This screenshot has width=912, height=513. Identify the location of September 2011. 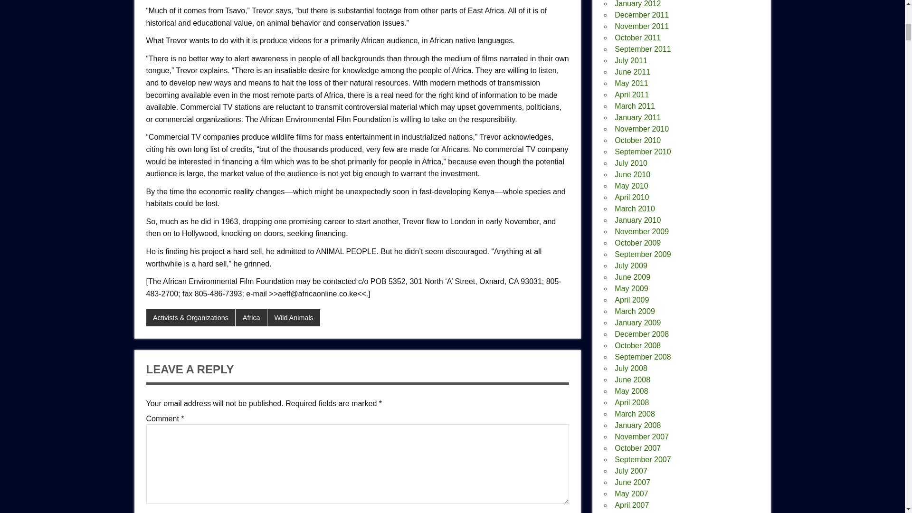
(642, 49).